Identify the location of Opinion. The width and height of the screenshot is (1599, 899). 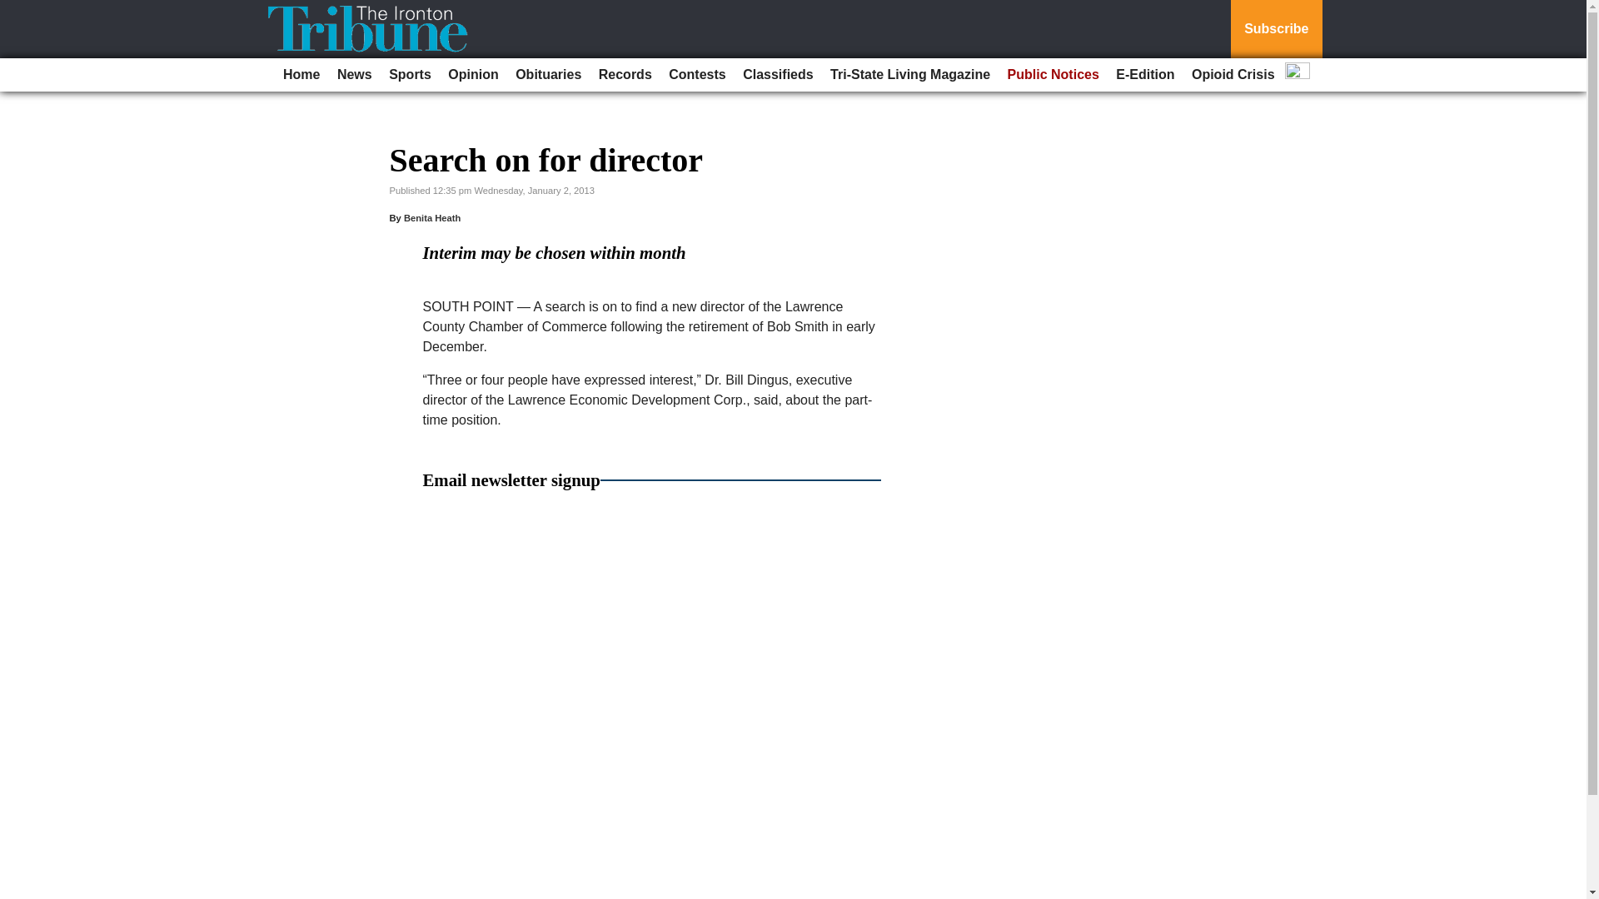
(473, 75).